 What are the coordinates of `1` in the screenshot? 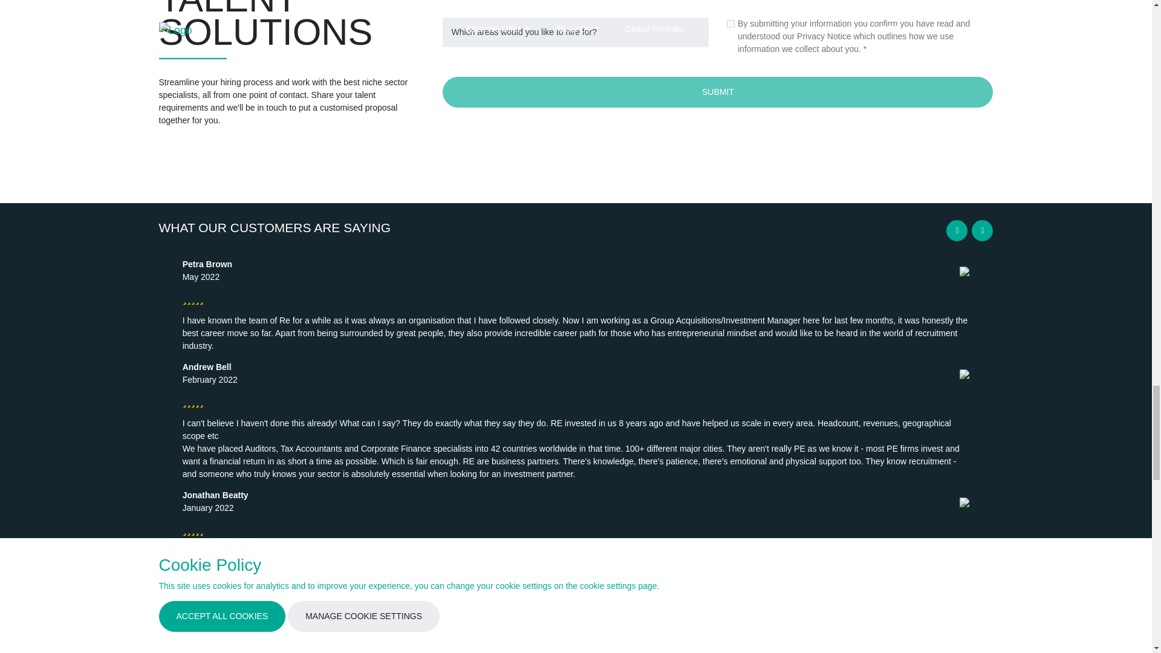 It's located at (730, 24).